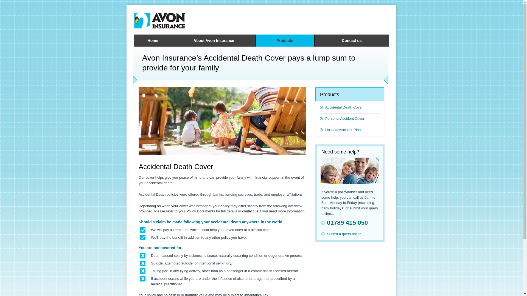  What do you see at coordinates (250, 211) in the screenshot?
I see `contact us` at bounding box center [250, 211].